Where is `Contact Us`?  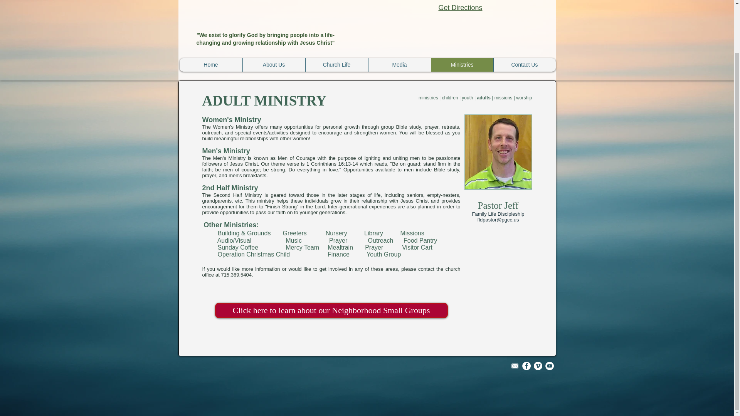 Contact Us is located at coordinates (524, 65).